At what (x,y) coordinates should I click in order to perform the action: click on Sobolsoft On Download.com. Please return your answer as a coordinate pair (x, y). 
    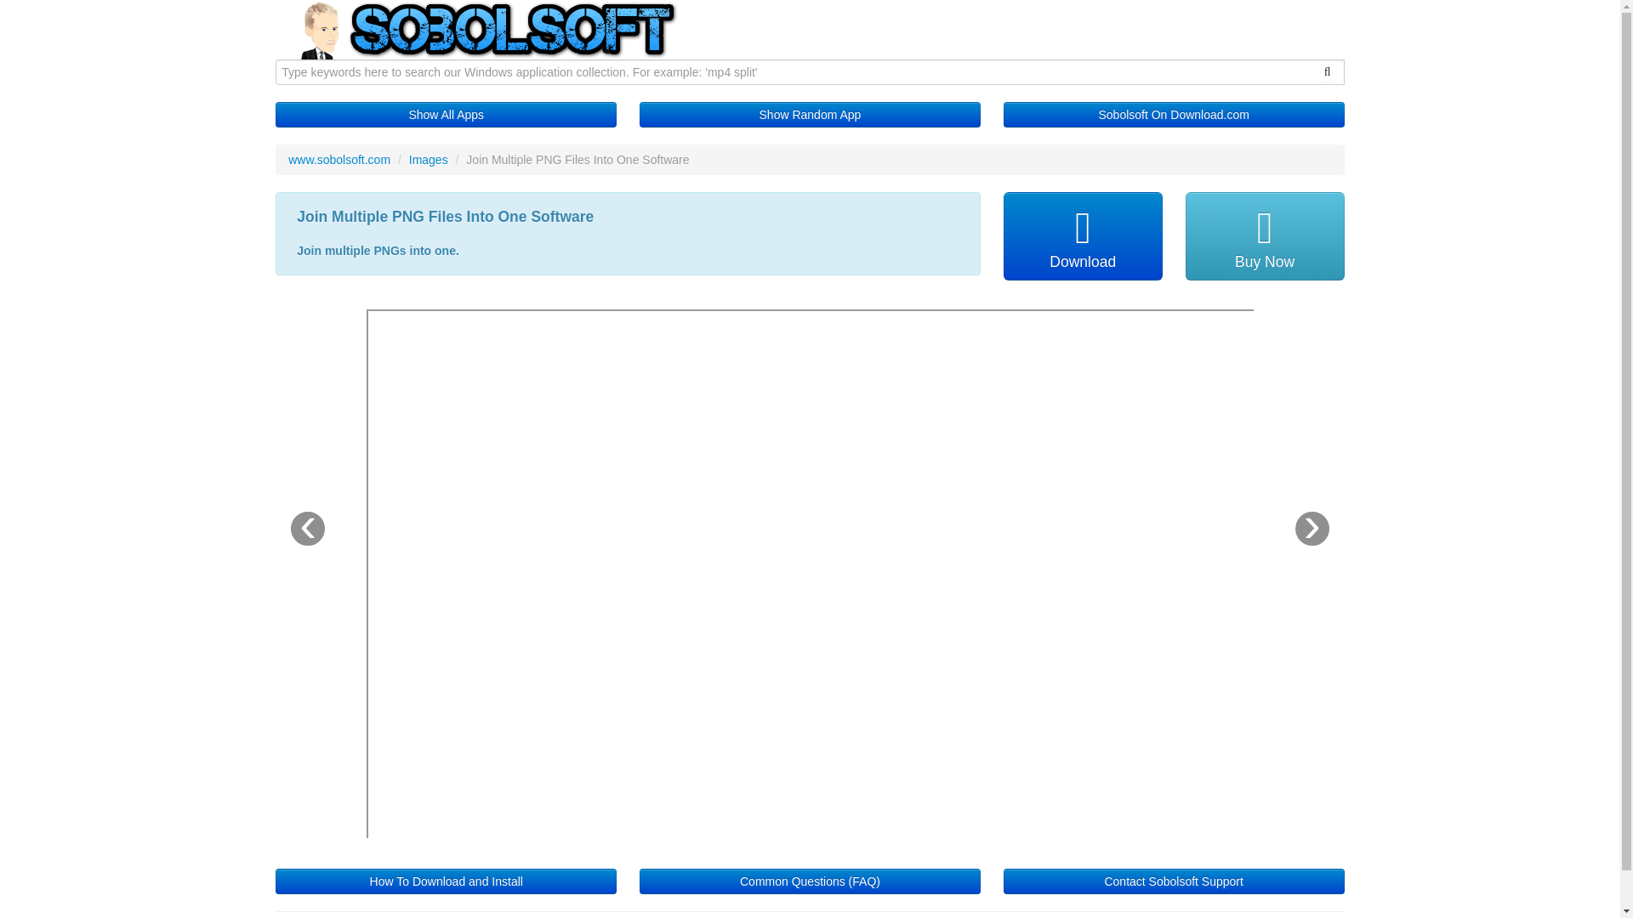
    Looking at the image, I should click on (1174, 114).